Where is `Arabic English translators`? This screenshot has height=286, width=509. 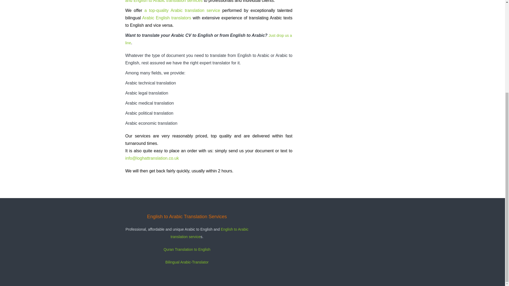
Arabic English translators is located at coordinates (166, 18).